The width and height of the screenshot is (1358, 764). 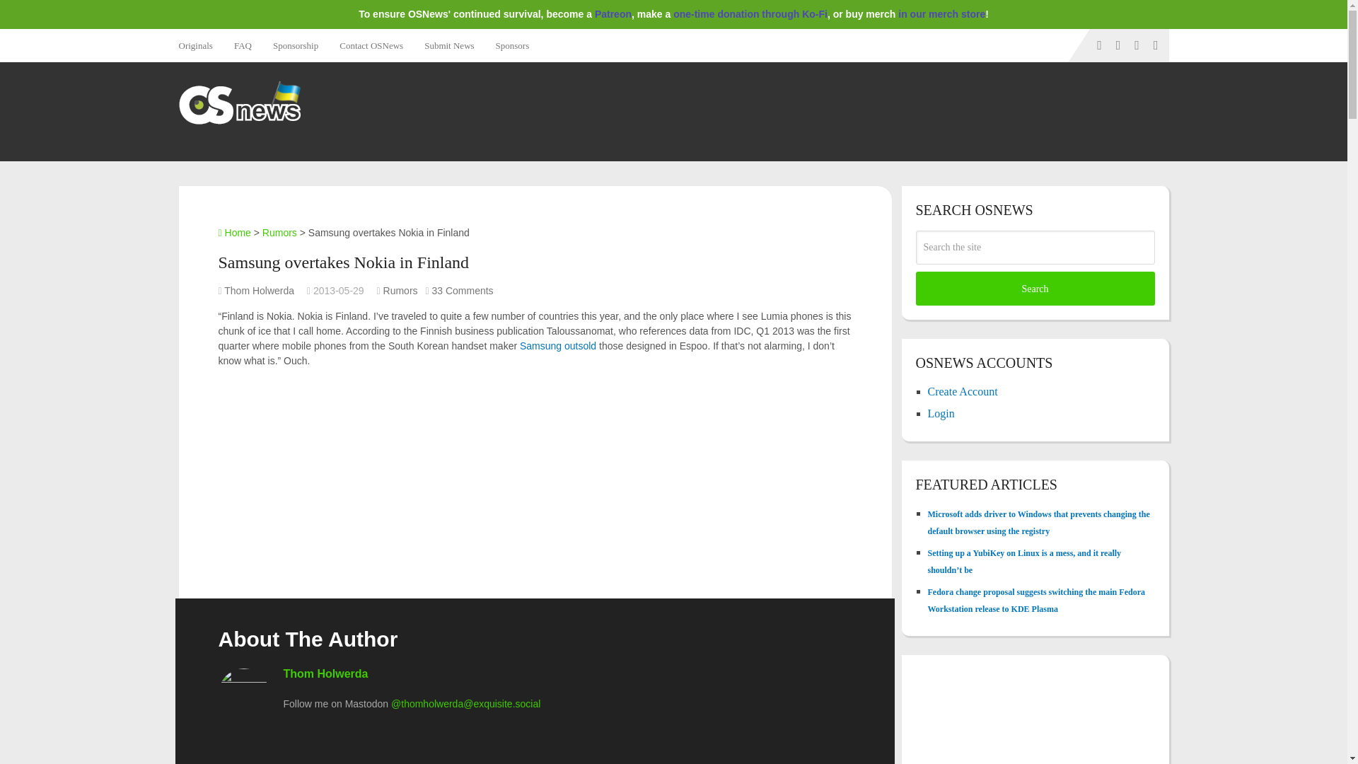 What do you see at coordinates (750, 14) in the screenshot?
I see `one-time donation through Ko-Fi` at bounding box center [750, 14].